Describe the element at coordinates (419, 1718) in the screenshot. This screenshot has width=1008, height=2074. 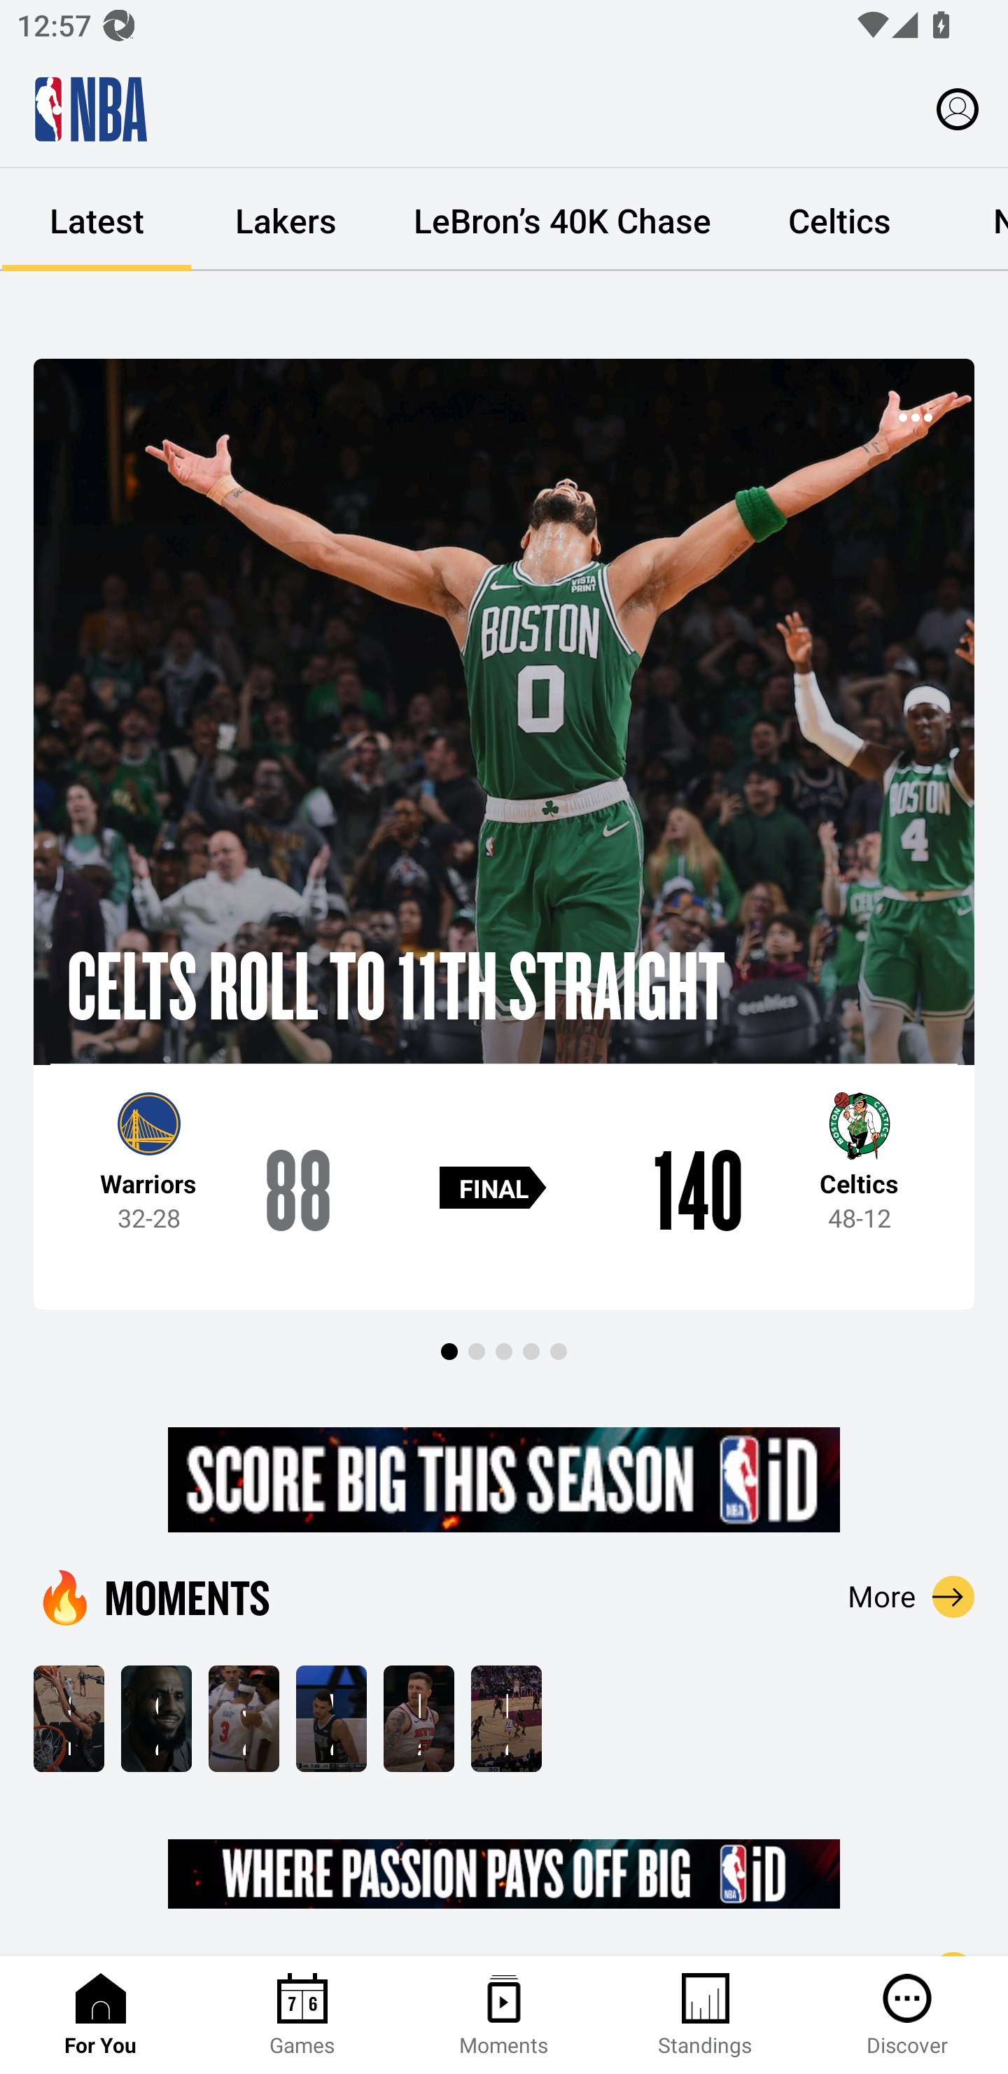
I see `Hartenstein Drops The Hammer 🔨` at that location.